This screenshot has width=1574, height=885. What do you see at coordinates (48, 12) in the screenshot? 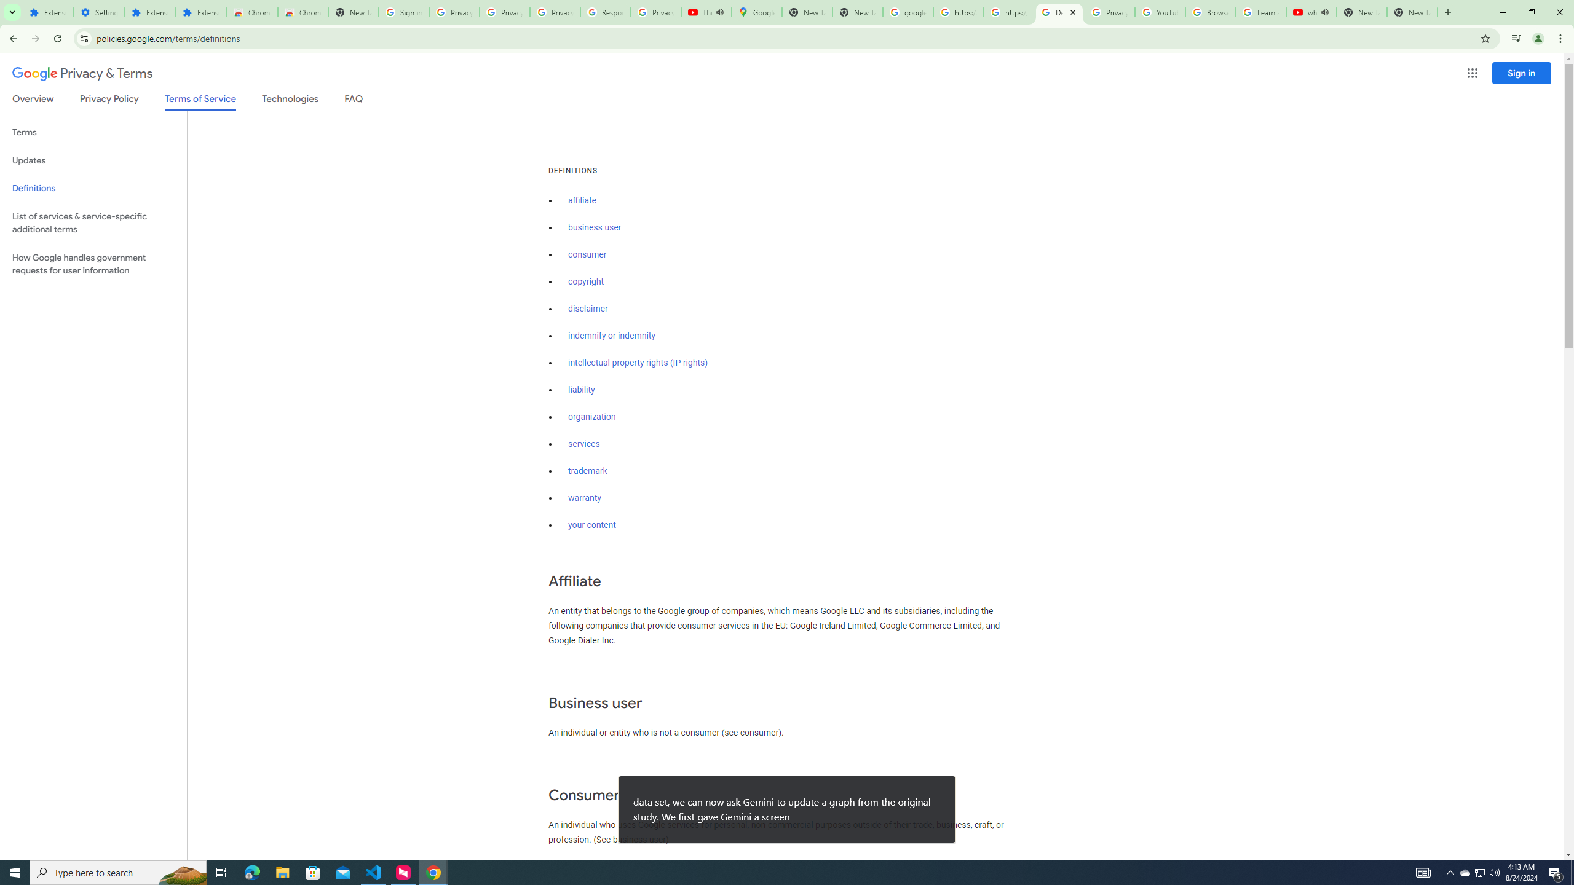
I see `Extensions` at bounding box center [48, 12].